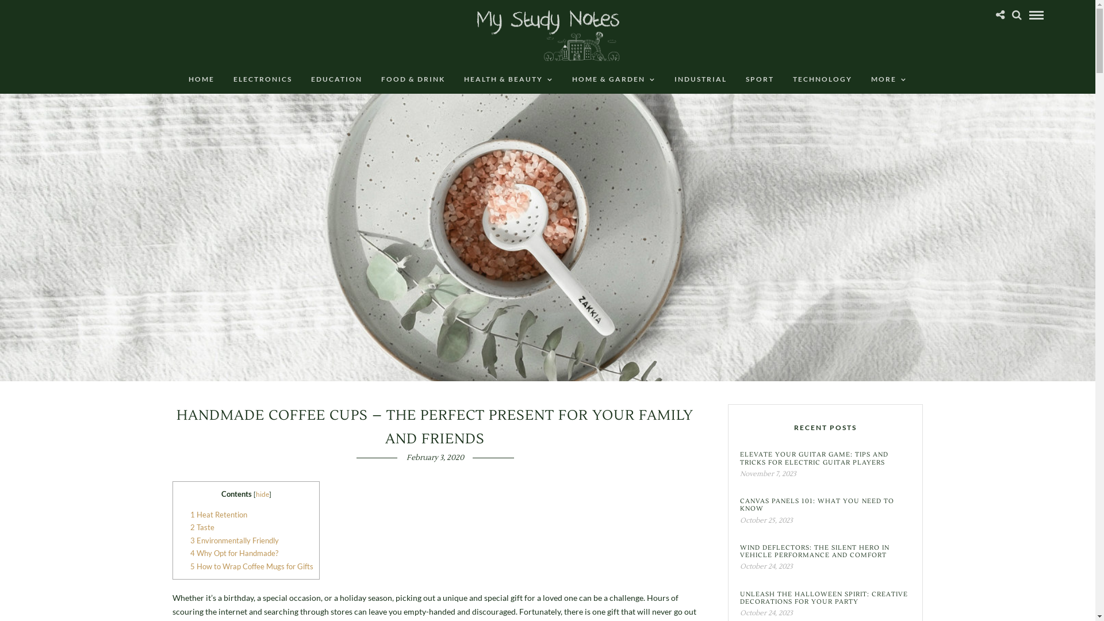 The image size is (1104, 621). Describe the element at coordinates (337, 79) in the screenshot. I see `EDUCATION` at that location.